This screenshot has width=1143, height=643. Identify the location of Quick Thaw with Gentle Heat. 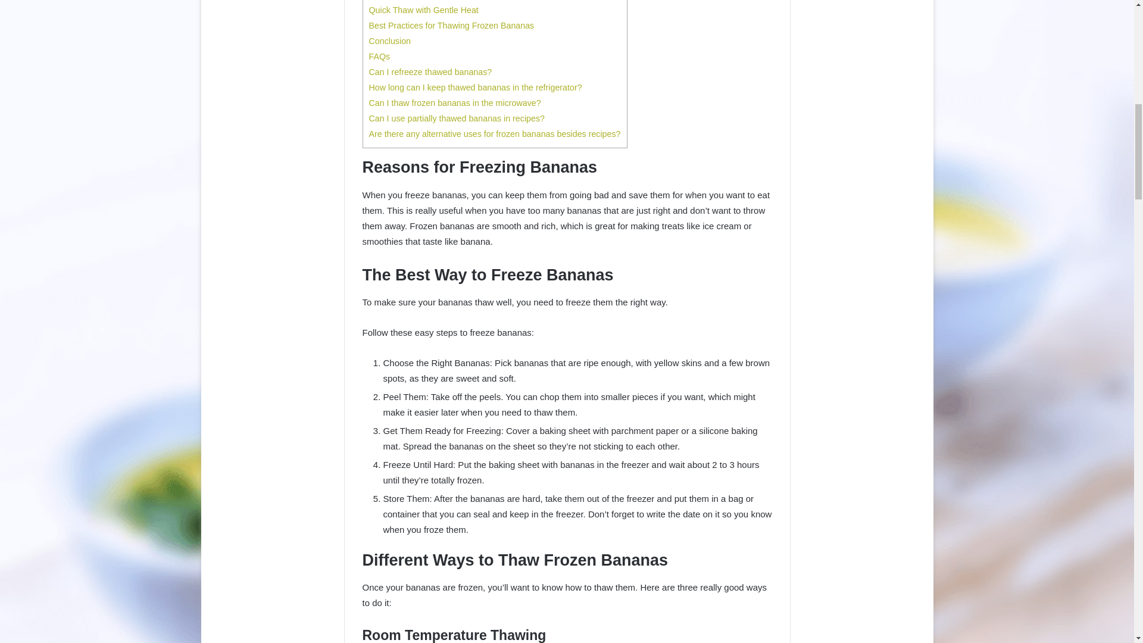
(424, 10).